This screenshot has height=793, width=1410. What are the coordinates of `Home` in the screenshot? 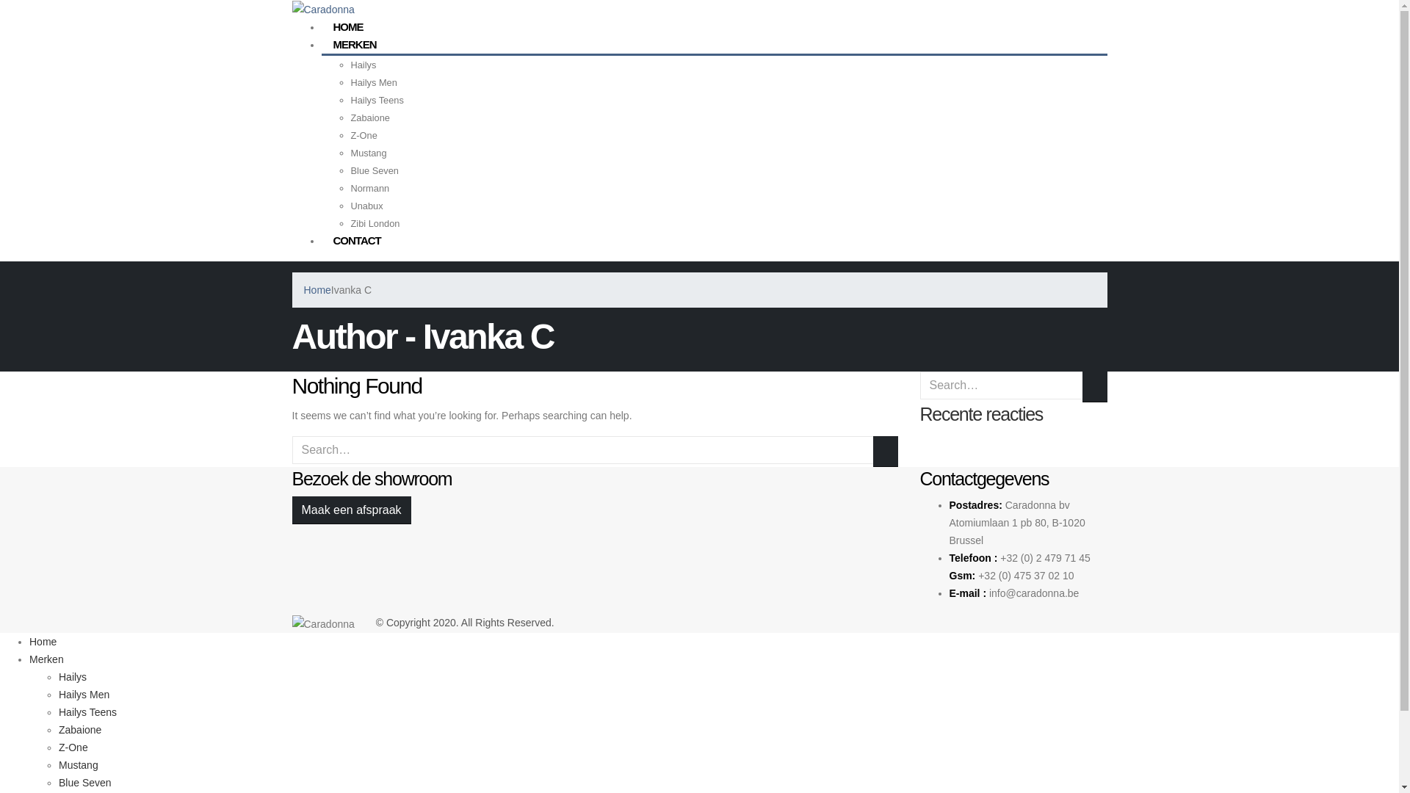 It's located at (43, 642).